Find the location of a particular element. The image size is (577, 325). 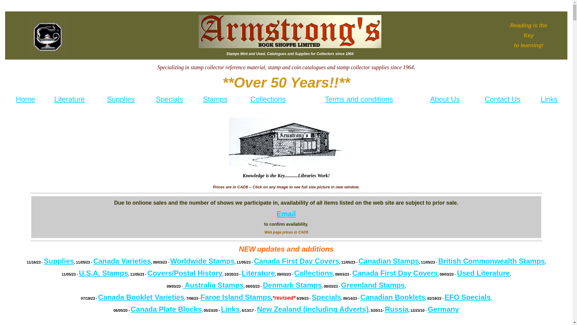

EFO Specials is located at coordinates (468, 297).